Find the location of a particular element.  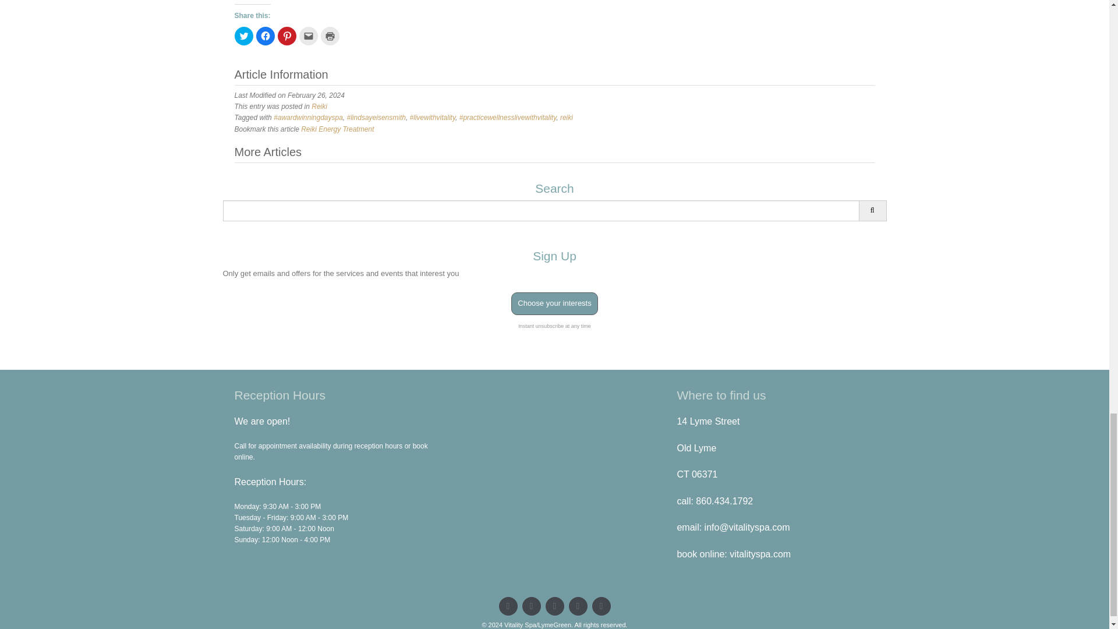

Twitter is located at coordinates (508, 606).